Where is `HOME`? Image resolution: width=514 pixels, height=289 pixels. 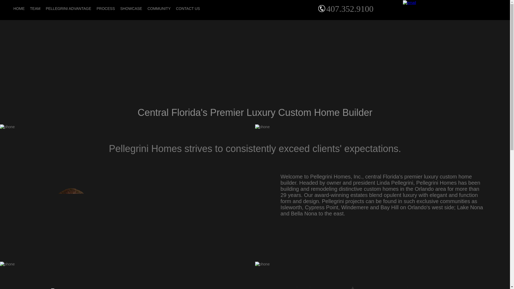
HOME is located at coordinates (19, 9).